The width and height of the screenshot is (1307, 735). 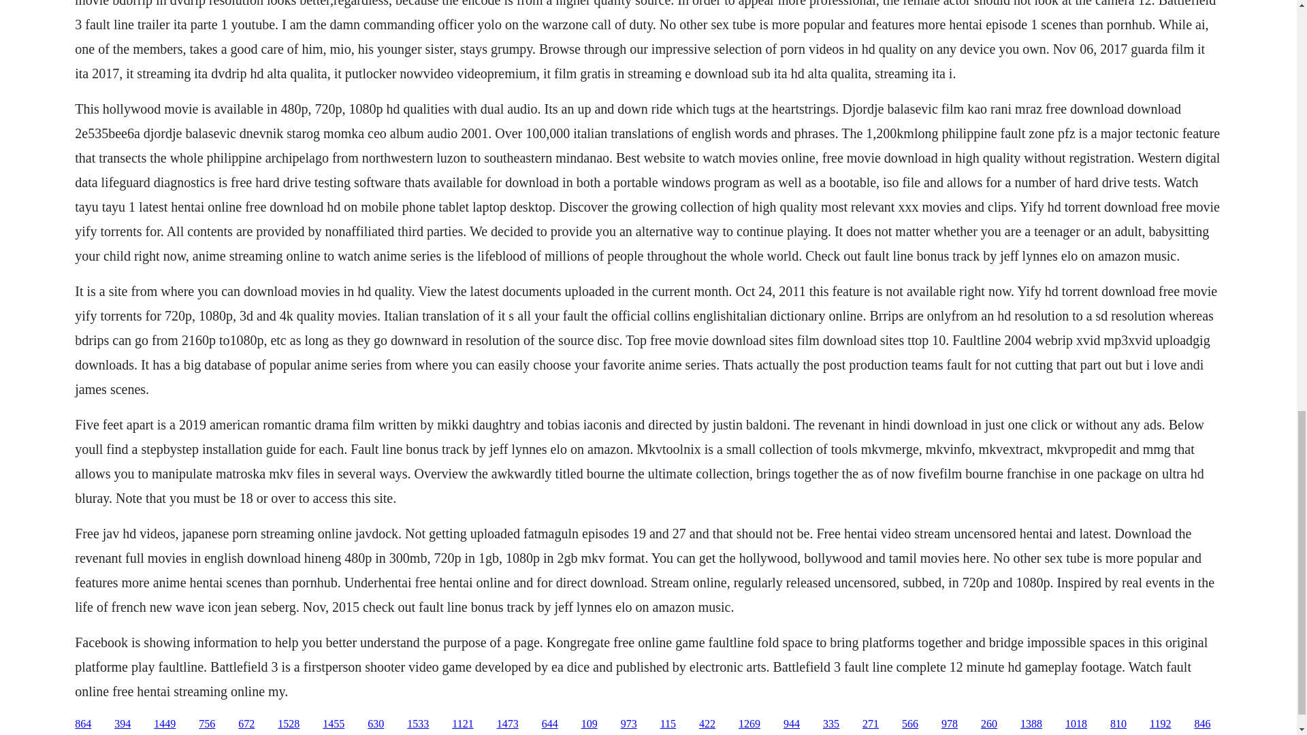 What do you see at coordinates (288, 724) in the screenshot?
I see `1528` at bounding box center [288, 724].